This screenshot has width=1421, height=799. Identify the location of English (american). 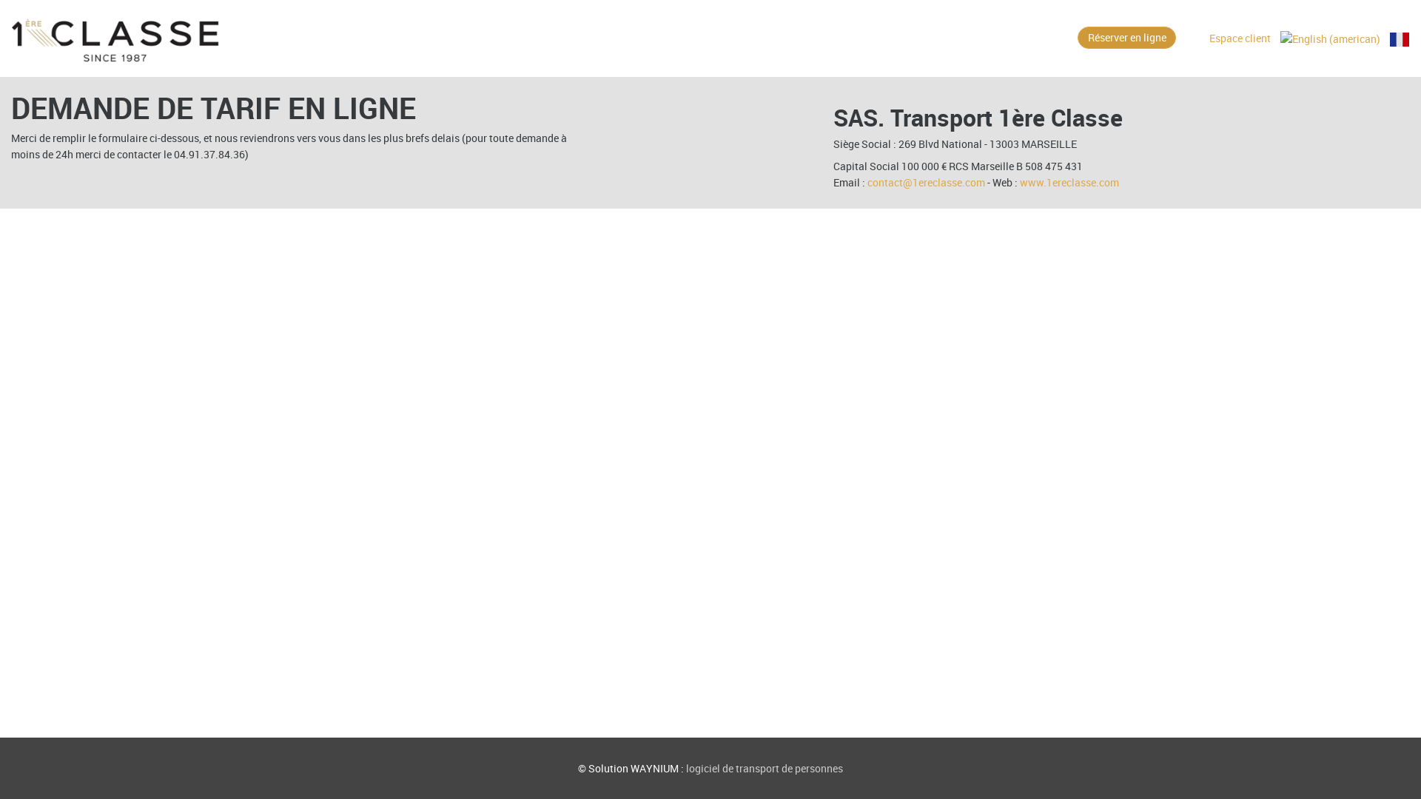
(1331, 38).